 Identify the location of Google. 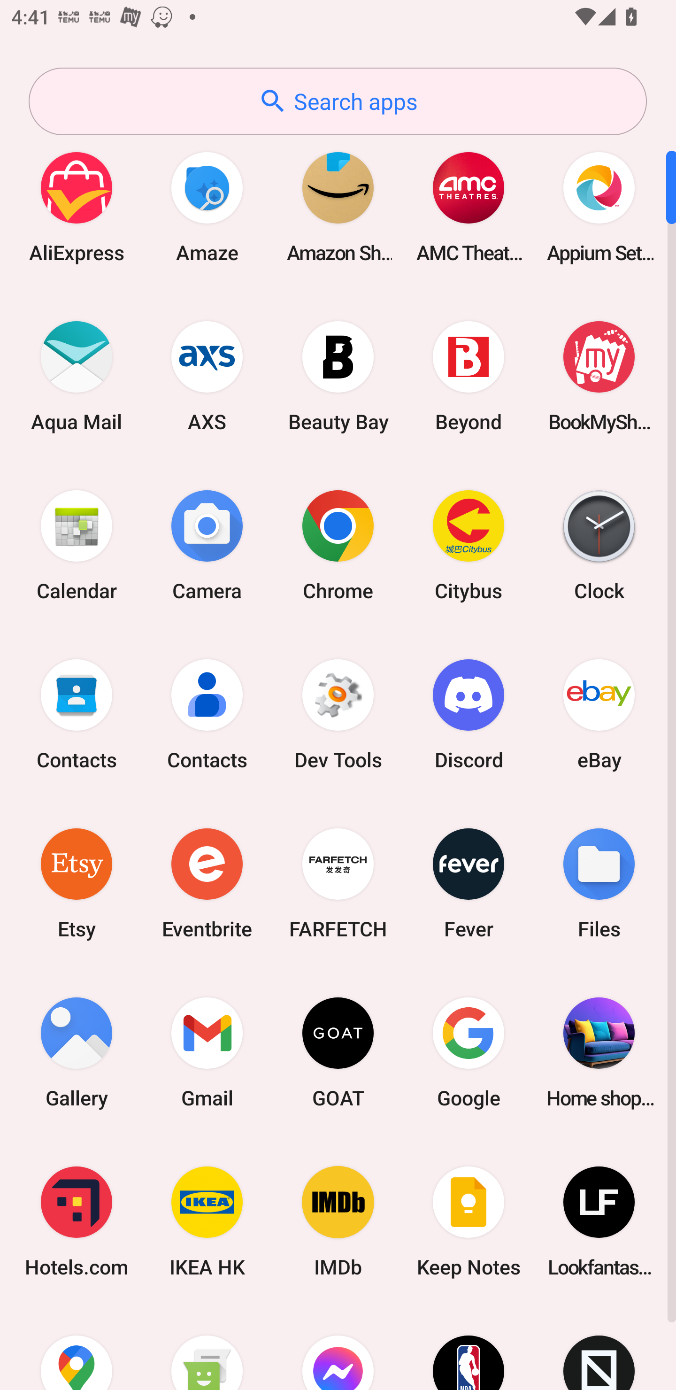
(469, 1052).